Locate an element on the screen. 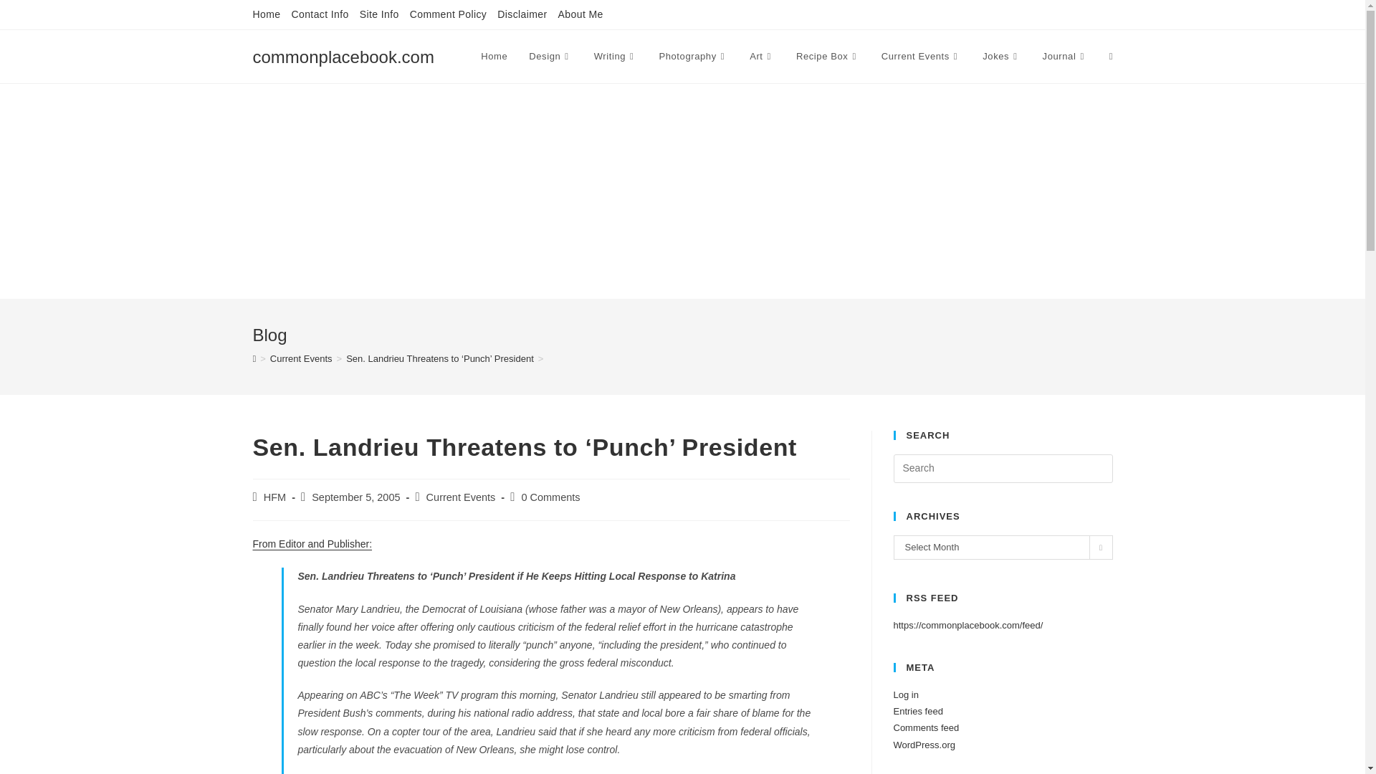  Comment Policy is located at coordinates (449, 14).